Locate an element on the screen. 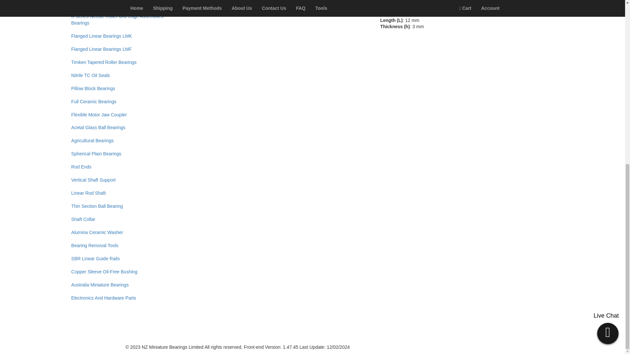 Image resolution: width=630 pixels, height=354 pixels. Acetal Glass Ball Bearings is located at coordinates (124, 128).